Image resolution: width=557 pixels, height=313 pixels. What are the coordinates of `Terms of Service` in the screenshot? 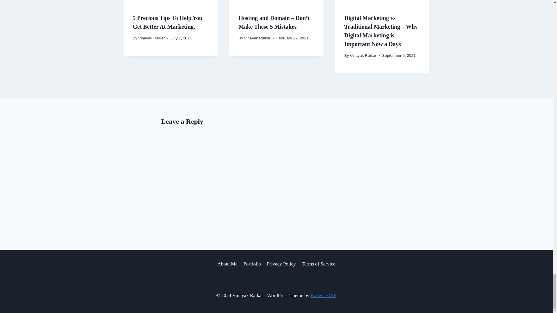 It's located at (318, 264).